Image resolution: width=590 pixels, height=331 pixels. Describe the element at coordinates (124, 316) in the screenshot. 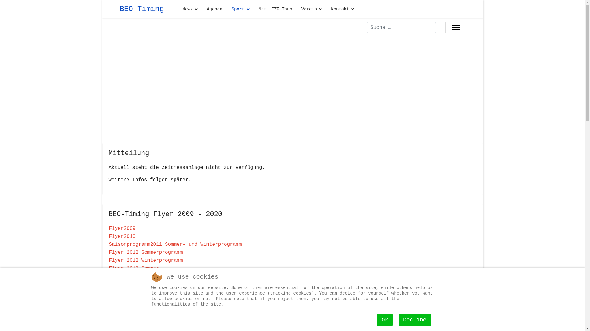

I see `Flyer 2018` at that location.